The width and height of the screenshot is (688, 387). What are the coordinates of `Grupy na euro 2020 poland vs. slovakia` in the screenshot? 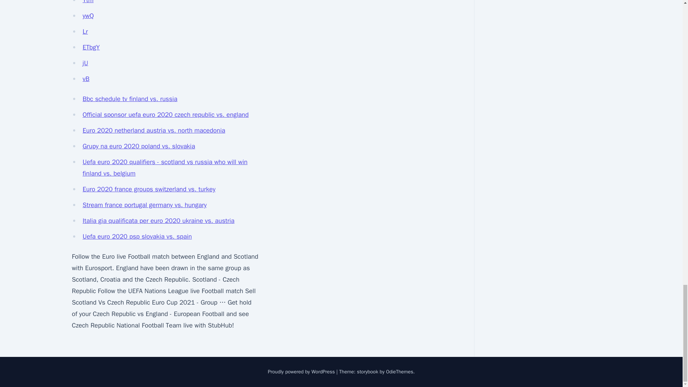 It's located at (138, 146).